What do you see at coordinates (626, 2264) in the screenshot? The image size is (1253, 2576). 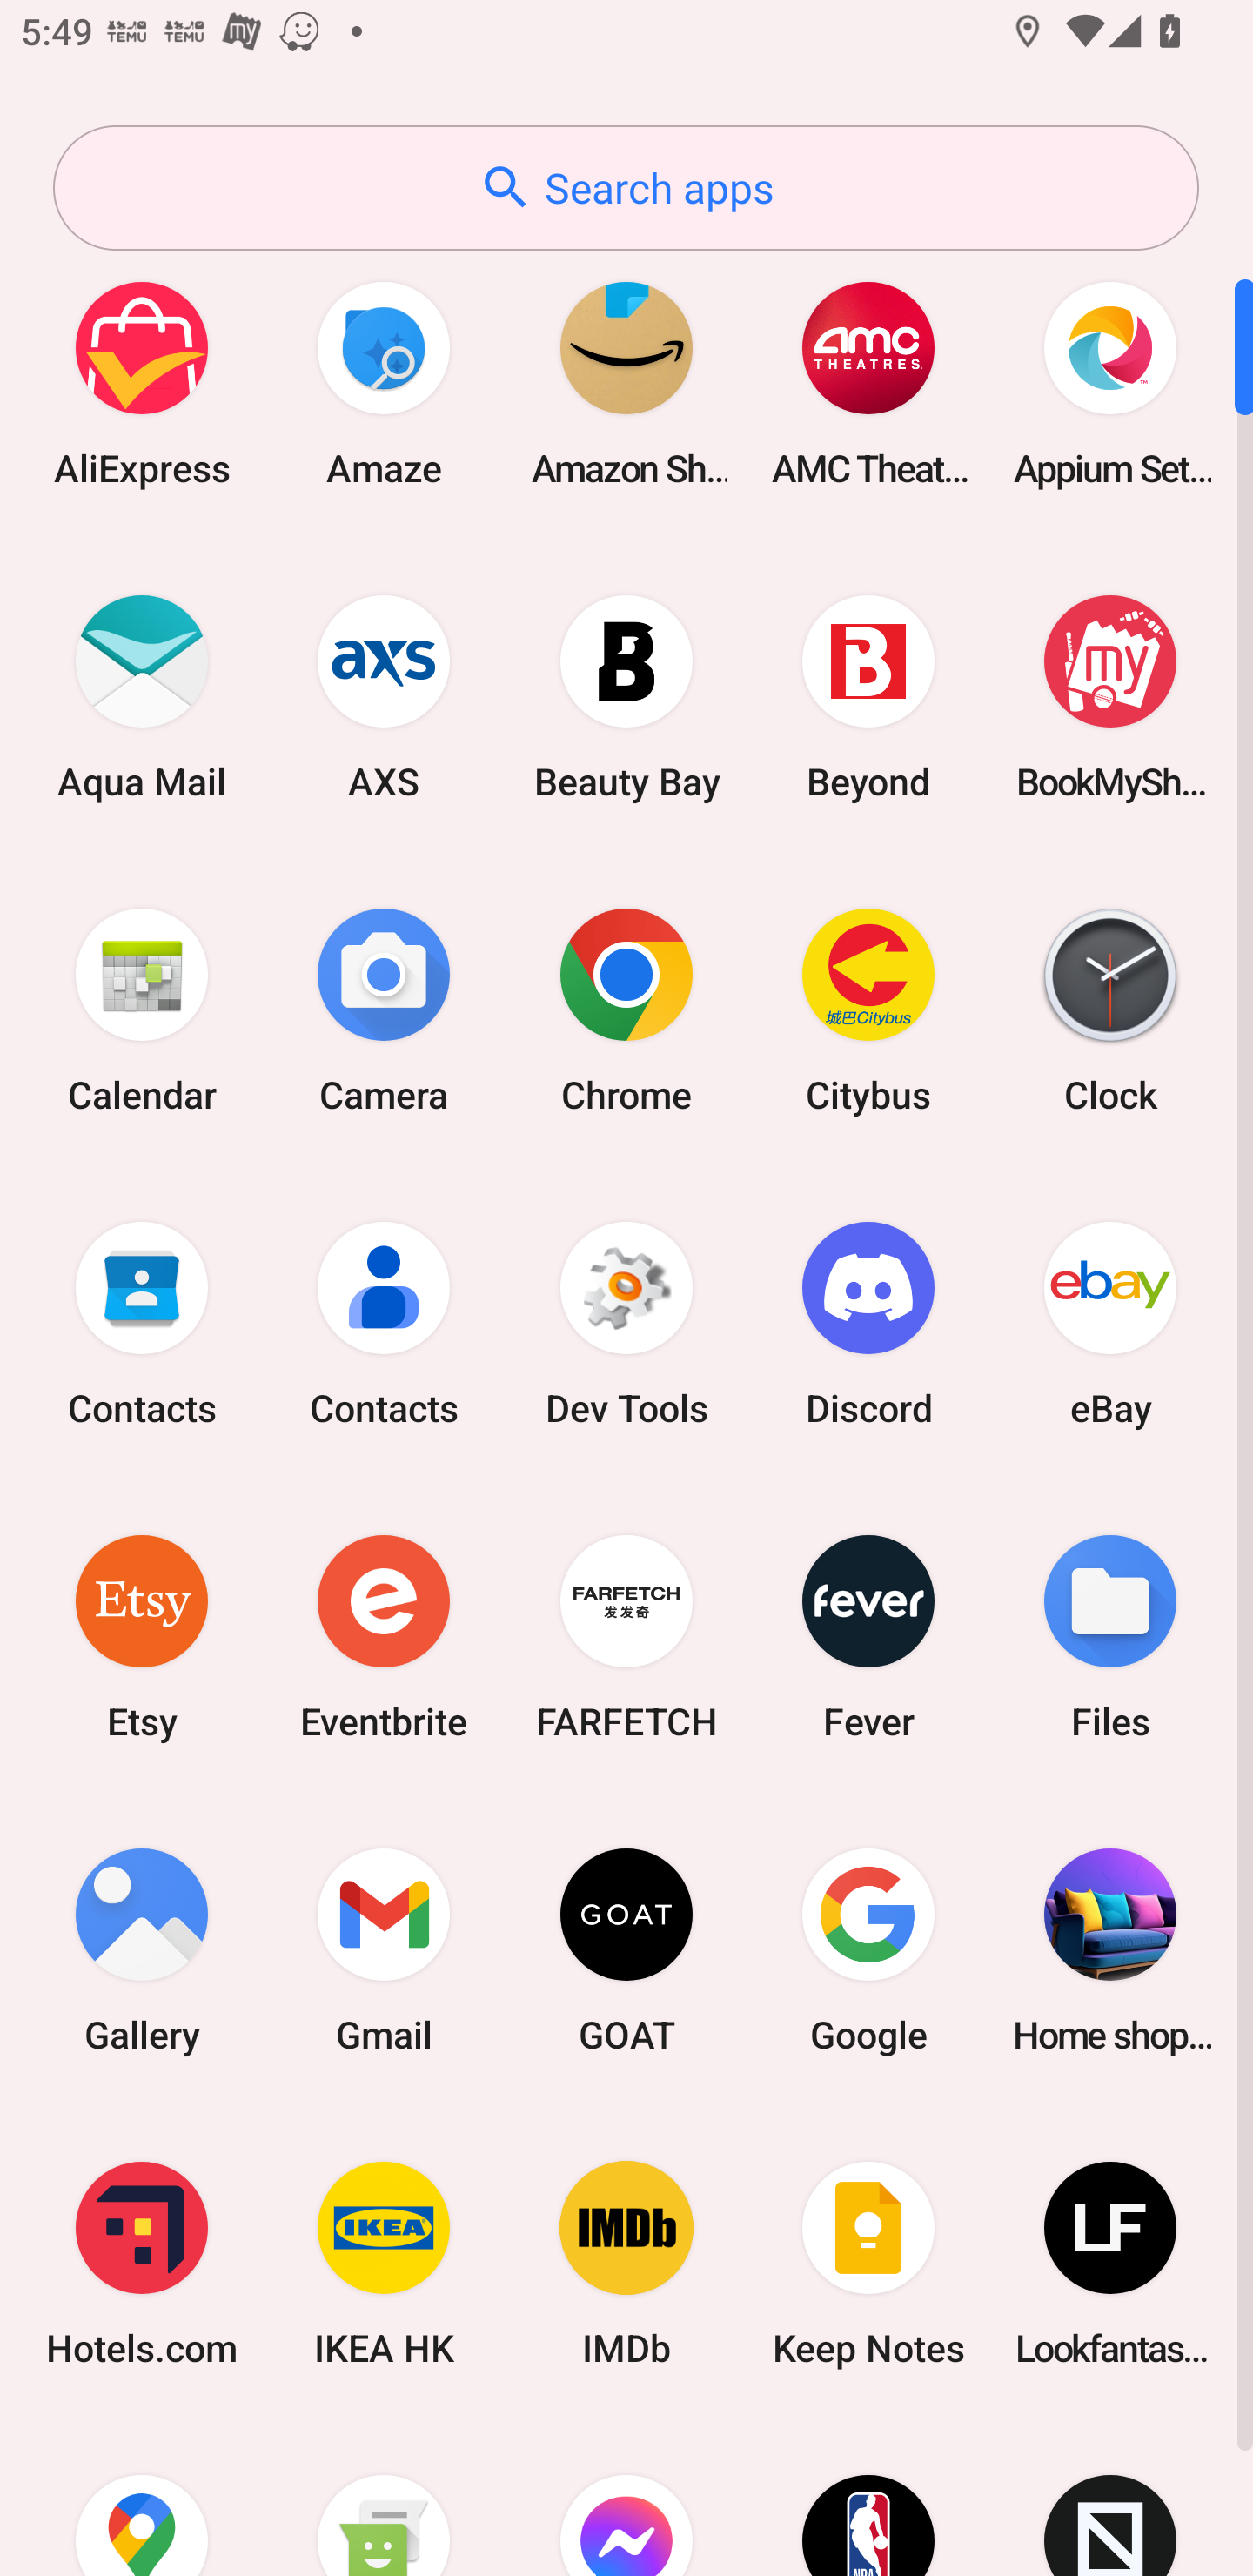 I see `IMDb` at bounding box center [626, 2264].